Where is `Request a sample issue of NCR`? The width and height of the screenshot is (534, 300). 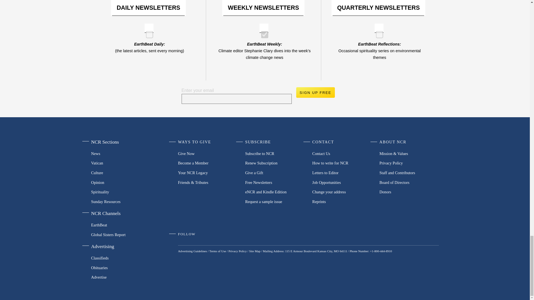 Request a sample issue of NCR is located at coordinates (275, 202).